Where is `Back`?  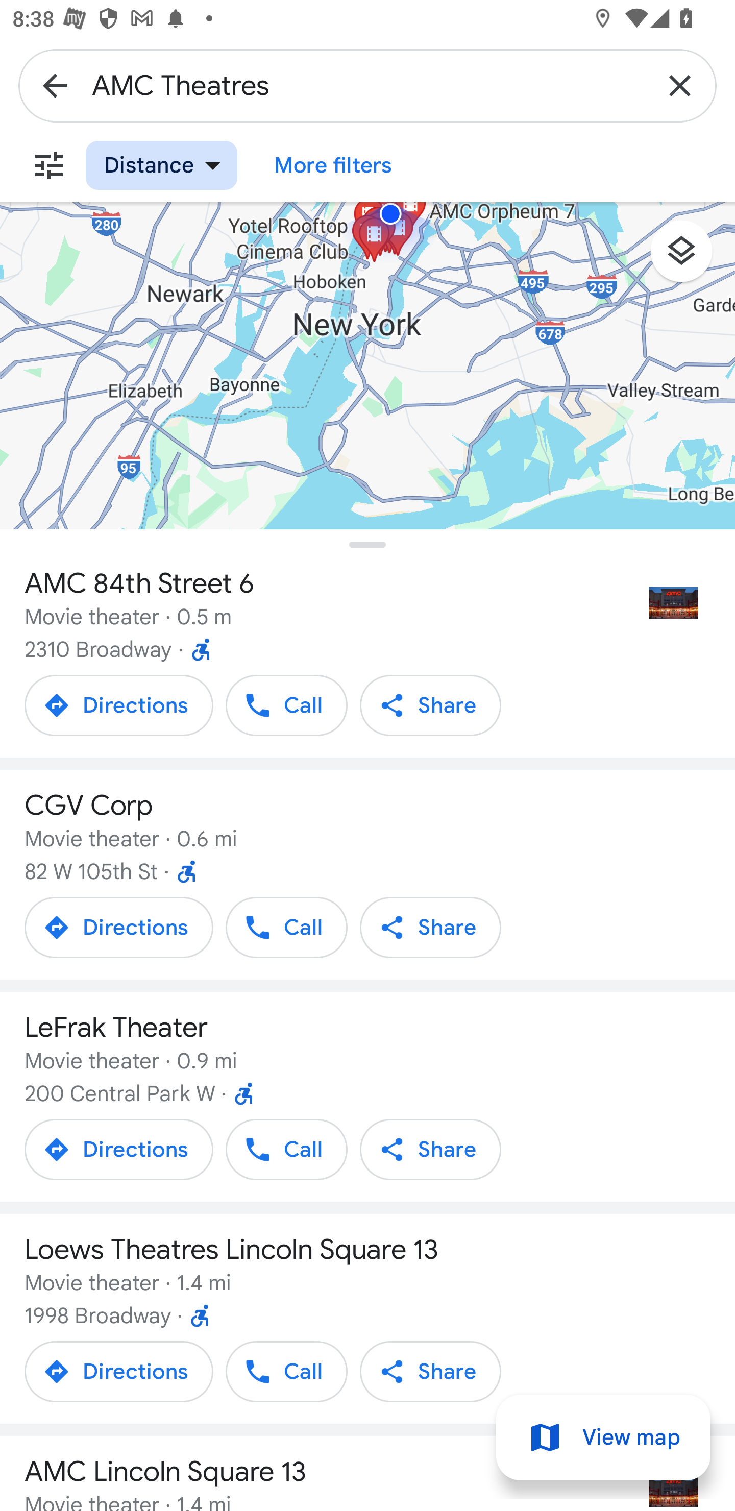 Back is located at coordinates (55, 85).